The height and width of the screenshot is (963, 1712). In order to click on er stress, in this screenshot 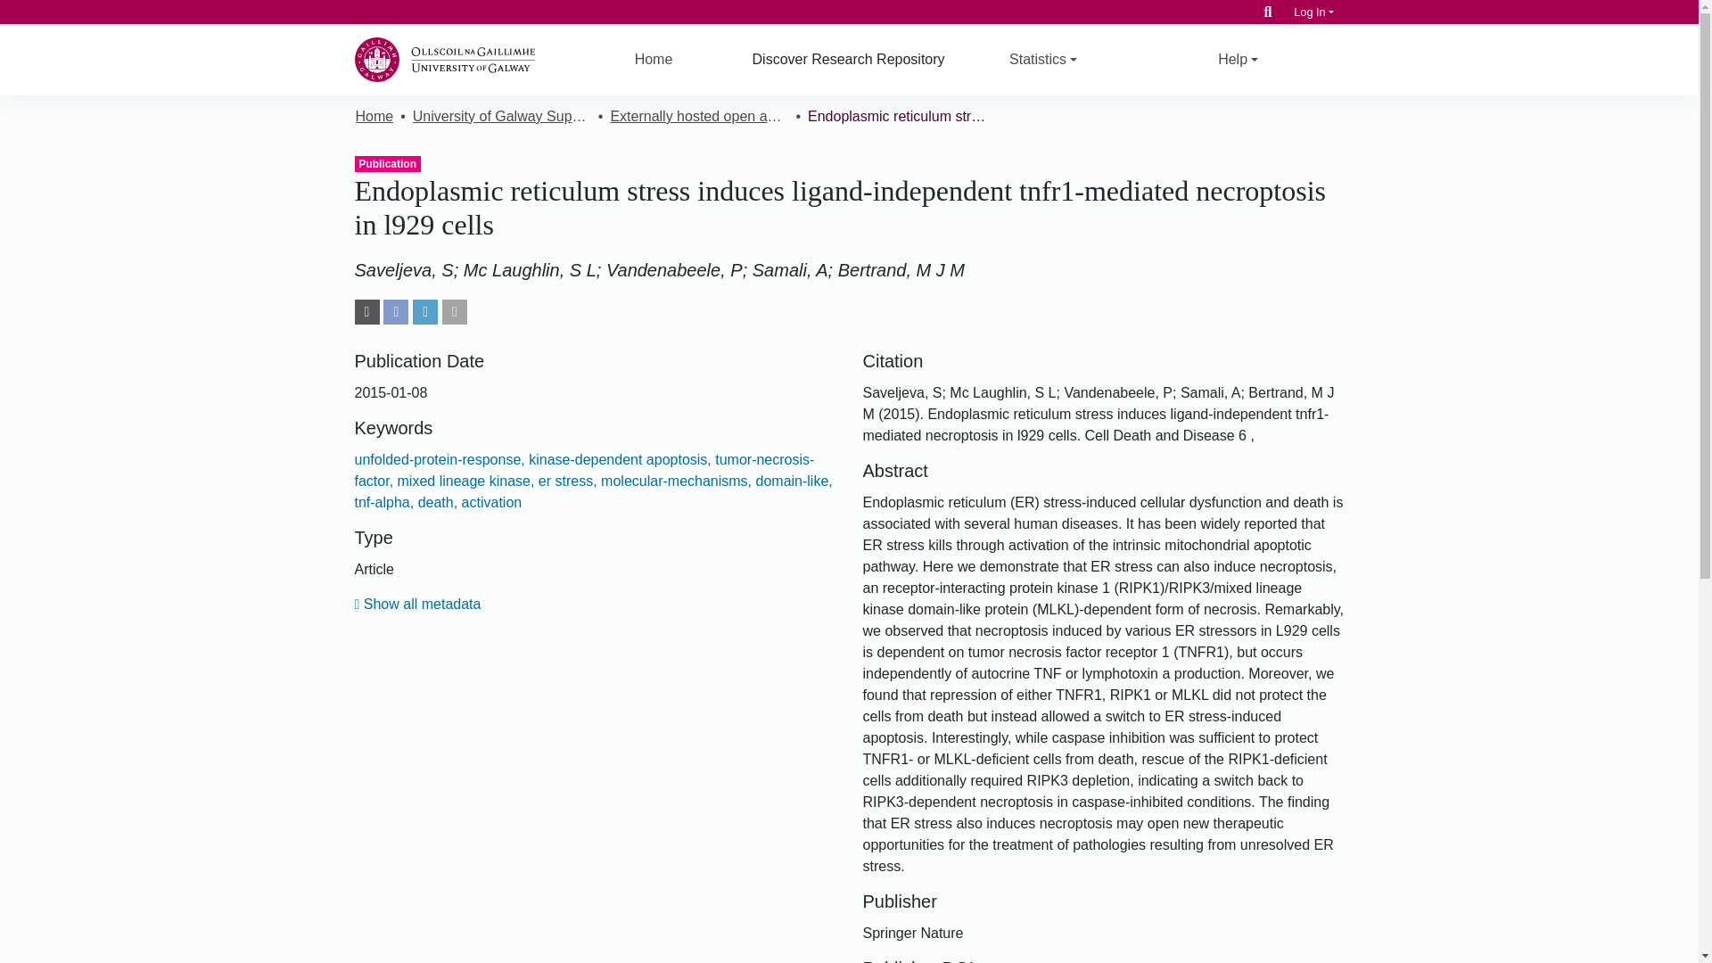, I will do `click(565, 481)`.